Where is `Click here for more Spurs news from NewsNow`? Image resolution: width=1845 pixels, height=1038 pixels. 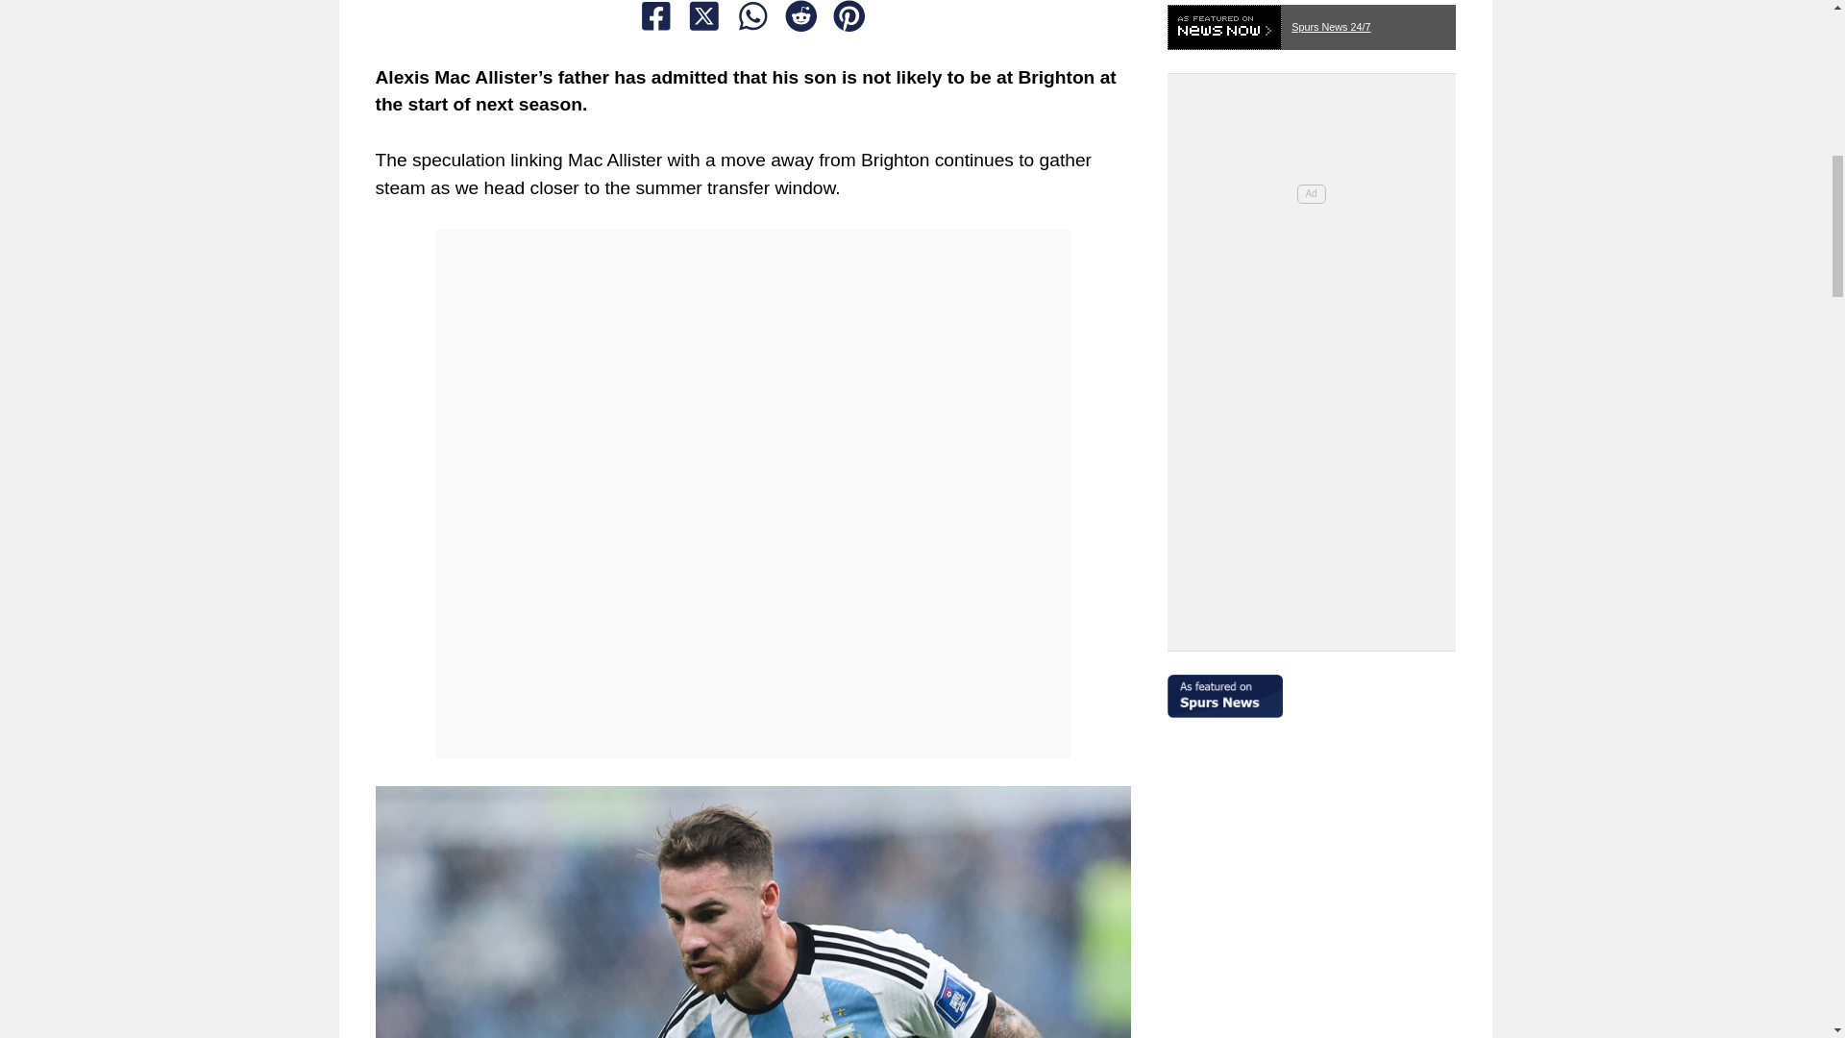
Click here for more Spurs news from NewsNow is located at coordinates (1311, 21).